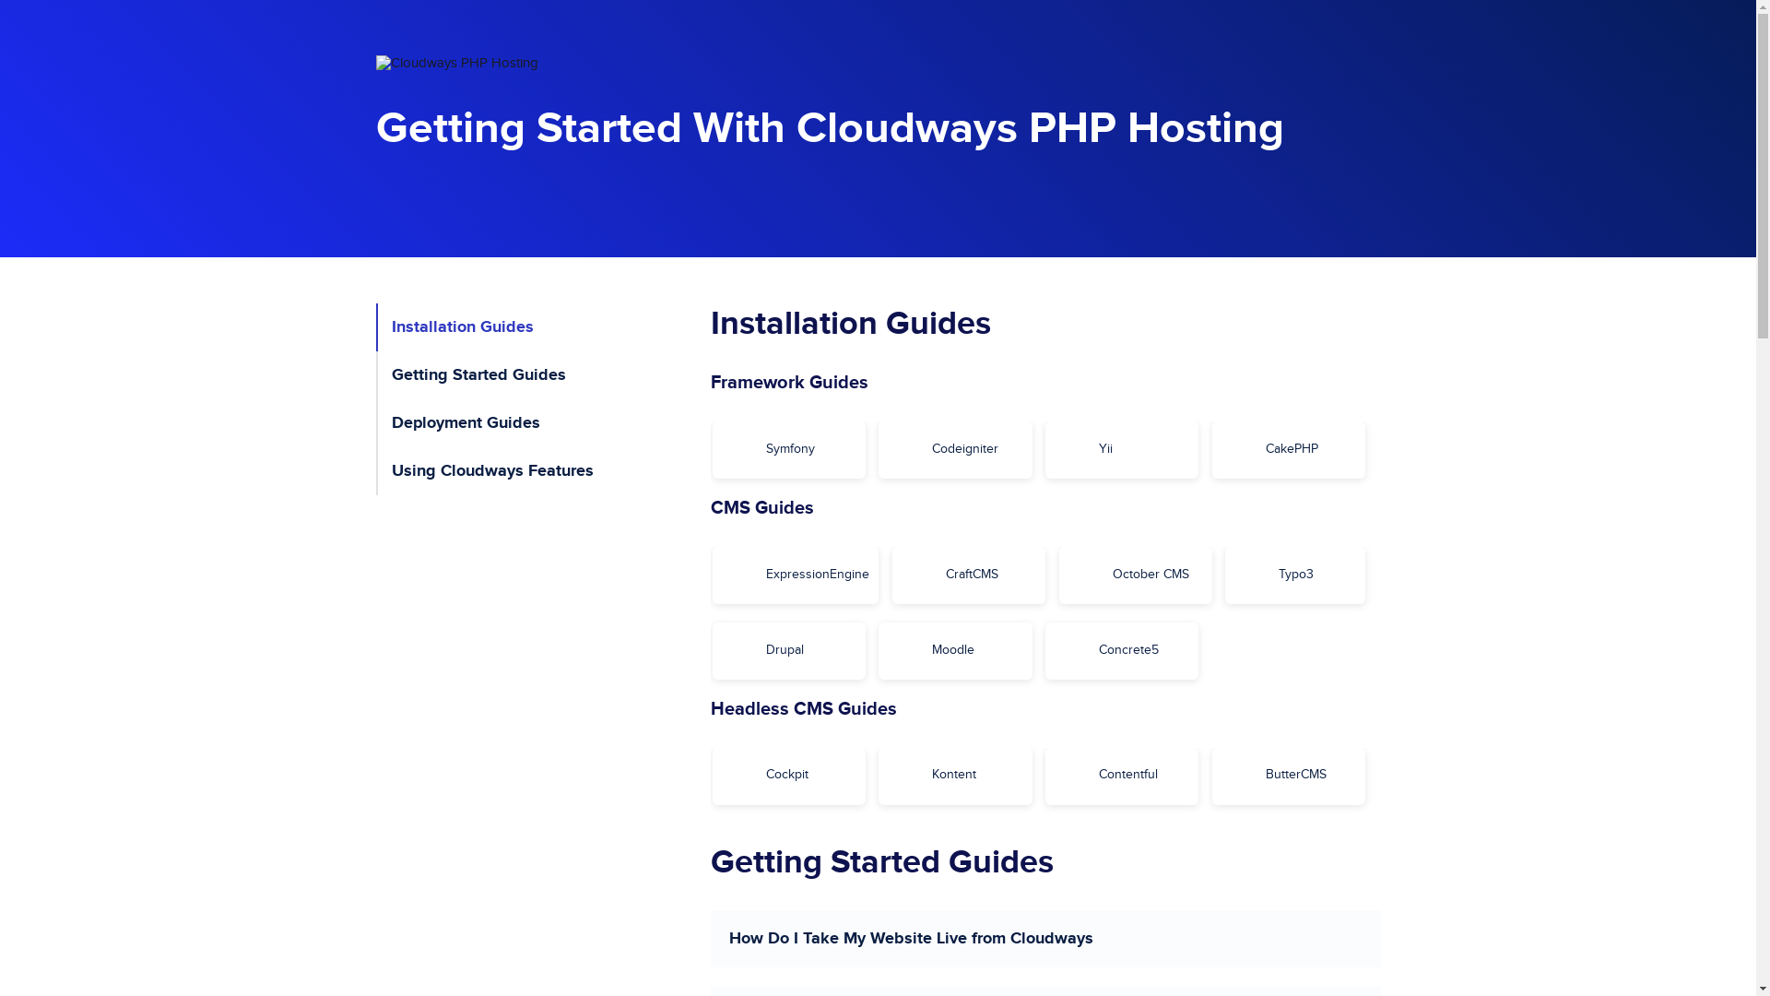  I want to click on October CMS, so click(1136, 574).